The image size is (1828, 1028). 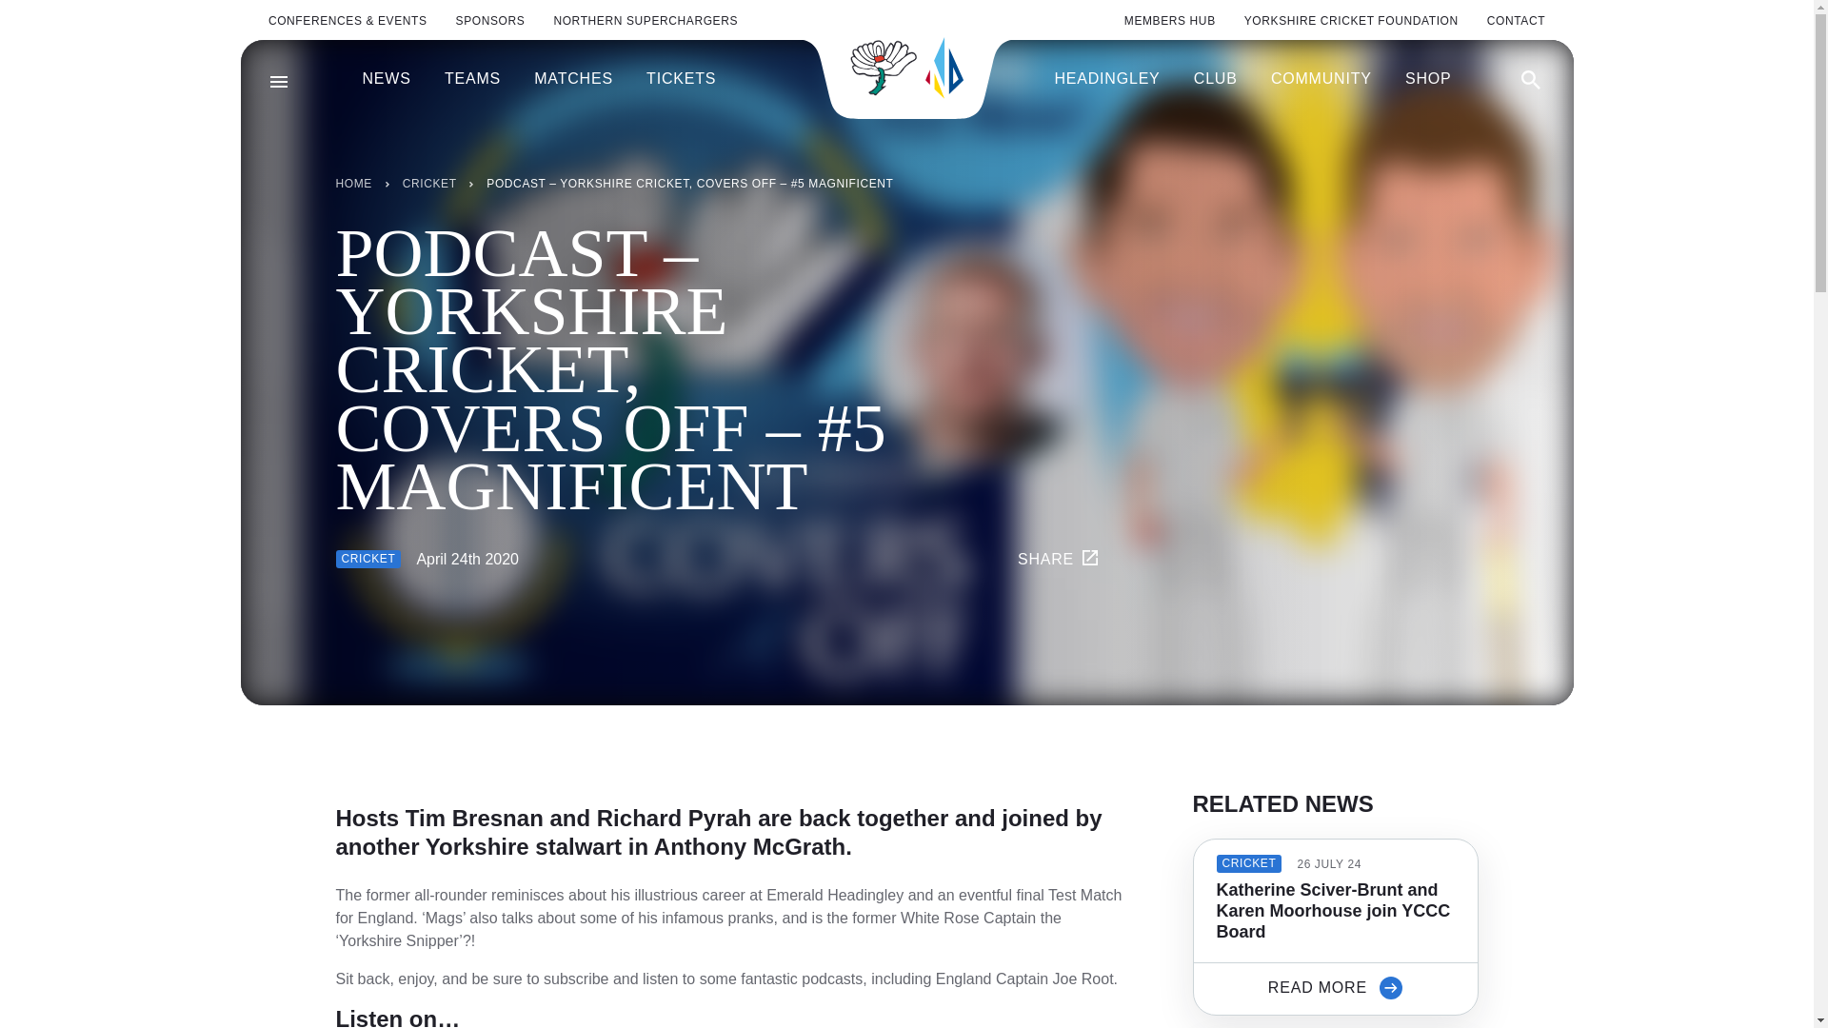 What do you see at coordinates (1352, 21) in the screenshot?
I see `YORKSHIRE CRICKET FOUNDATION` at bounding box center [1352, 21].